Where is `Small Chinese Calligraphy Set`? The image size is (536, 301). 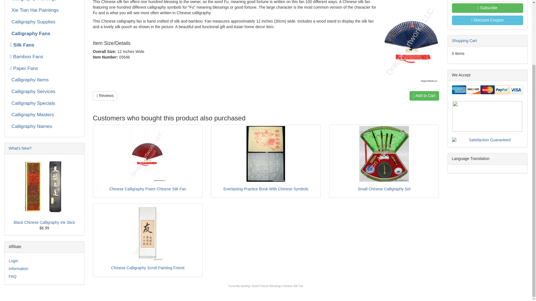
Small Chinese Calligraphy Set is located at coordinates (384, 154).